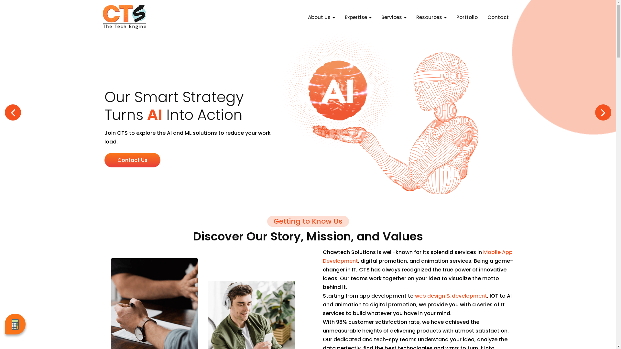 Image resolution: width=621 pixels, height=349 pixels. I want to click on Next, so click(603, 112).